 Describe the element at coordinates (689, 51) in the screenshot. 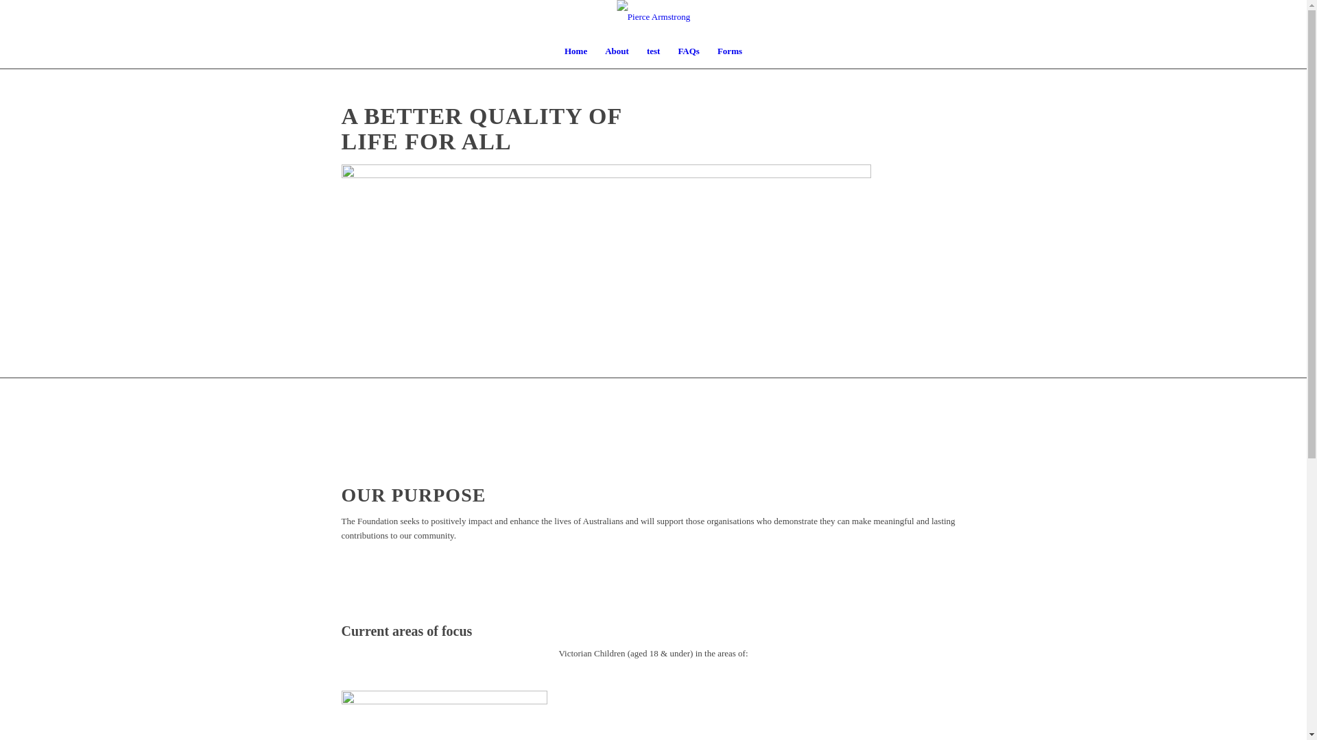

I see `FAQs` at that location.